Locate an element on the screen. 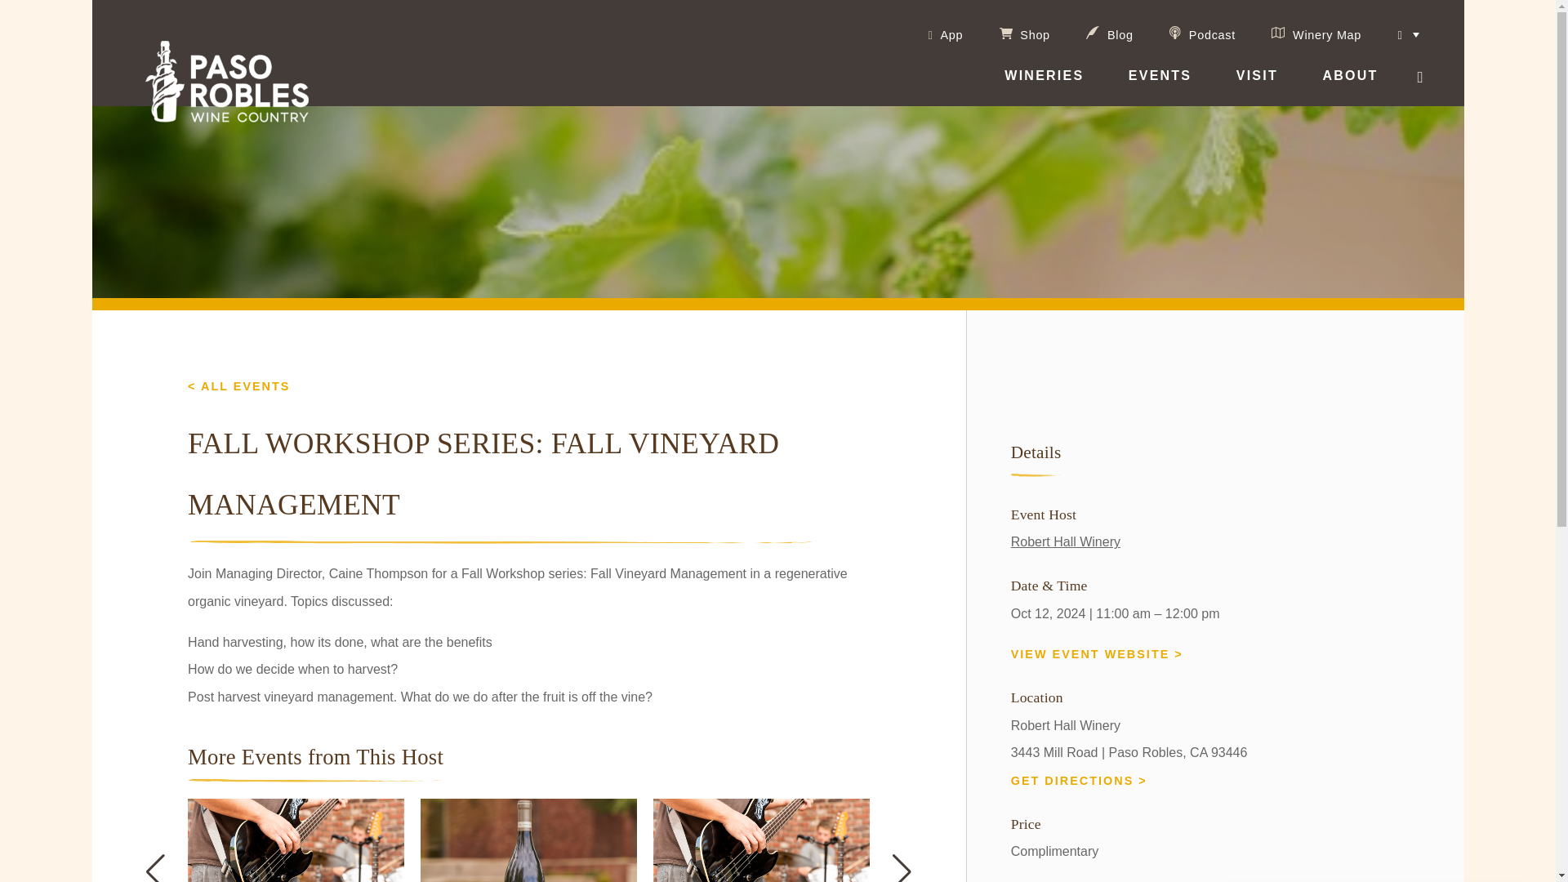 The width and height of the screenshot is (1568, 882). on is located at coordinates (1442, 36).